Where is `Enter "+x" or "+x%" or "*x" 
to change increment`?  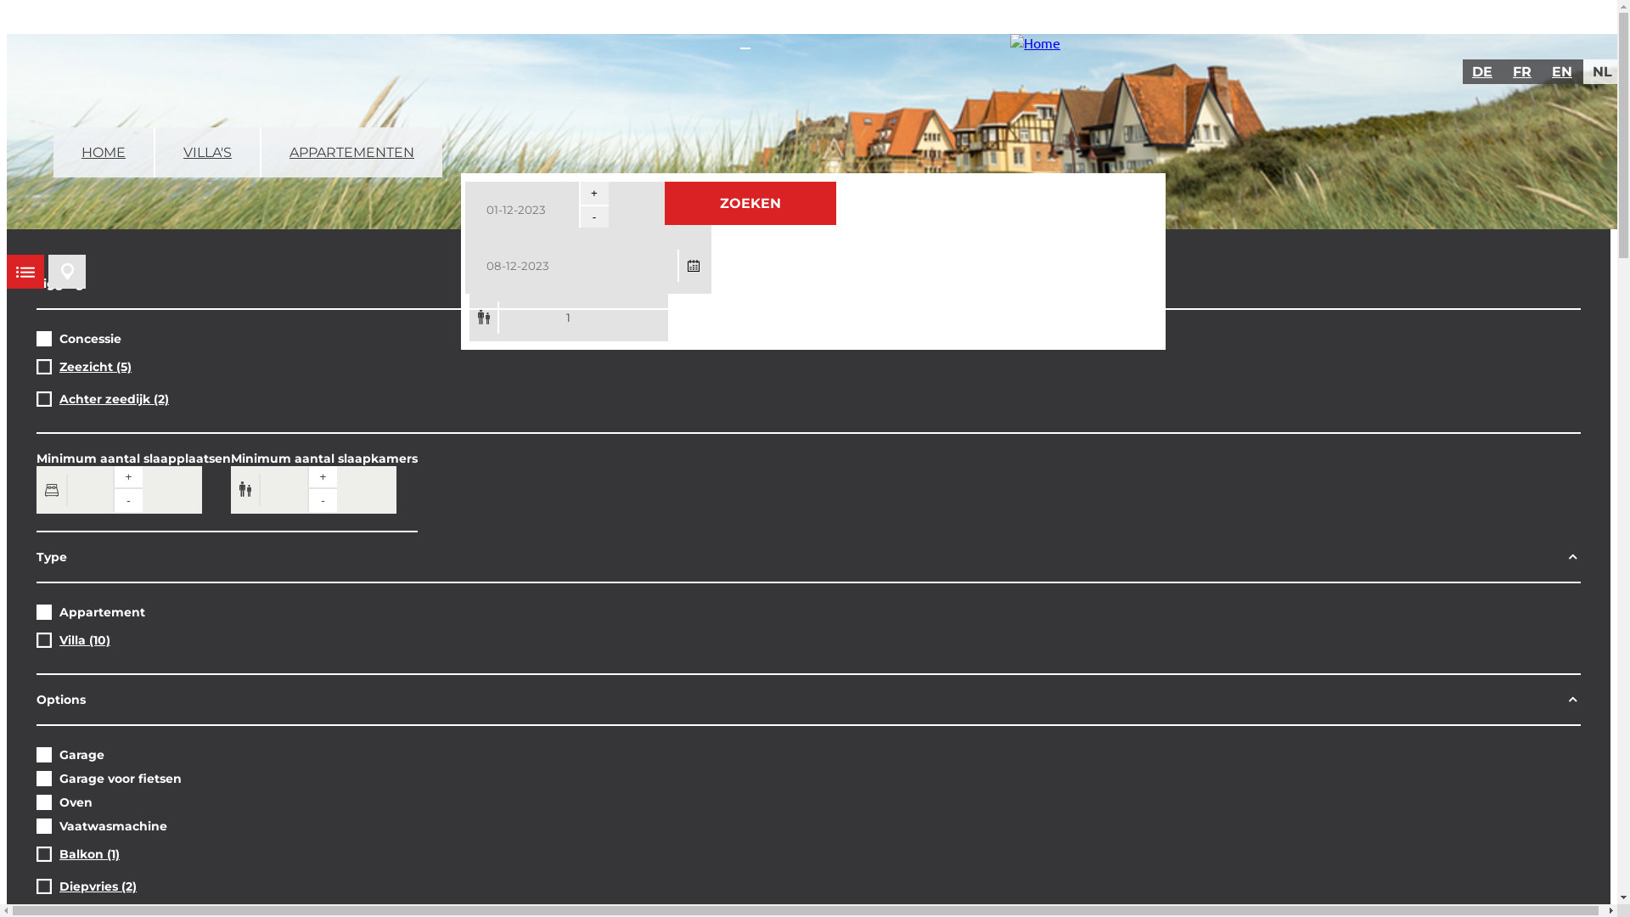 Enter "+x" or "+x%" or "*x" 
to change increment is located at coordinates (119, 490).